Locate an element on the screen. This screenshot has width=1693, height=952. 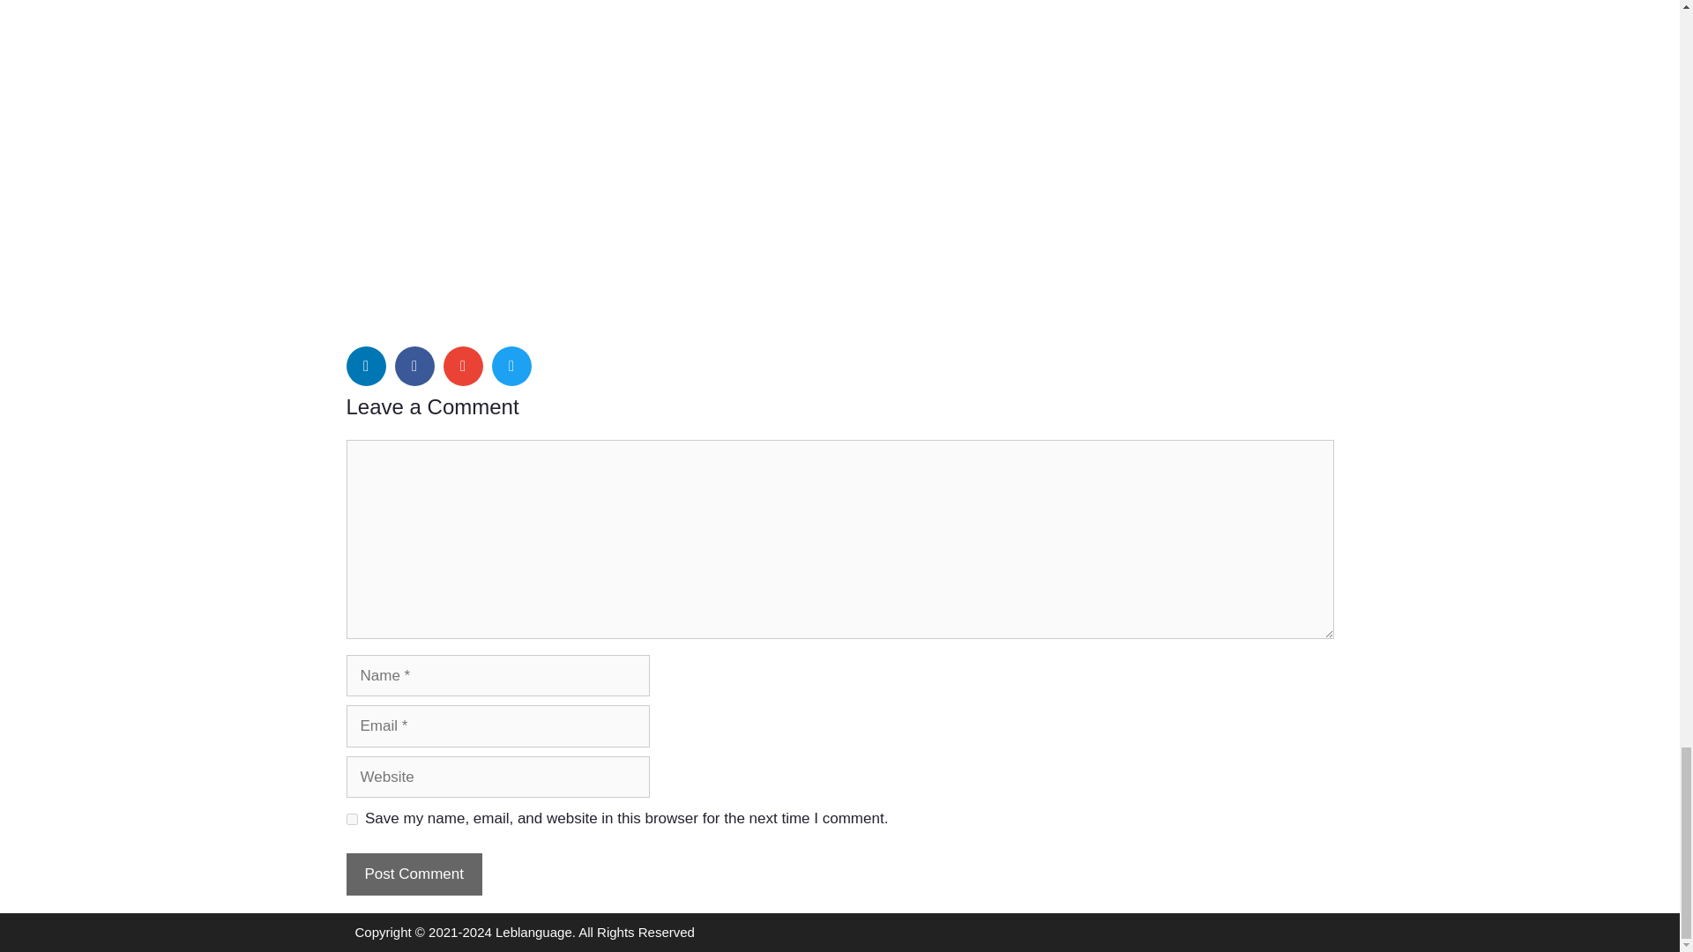
yes is located at coordinates (351, 820).